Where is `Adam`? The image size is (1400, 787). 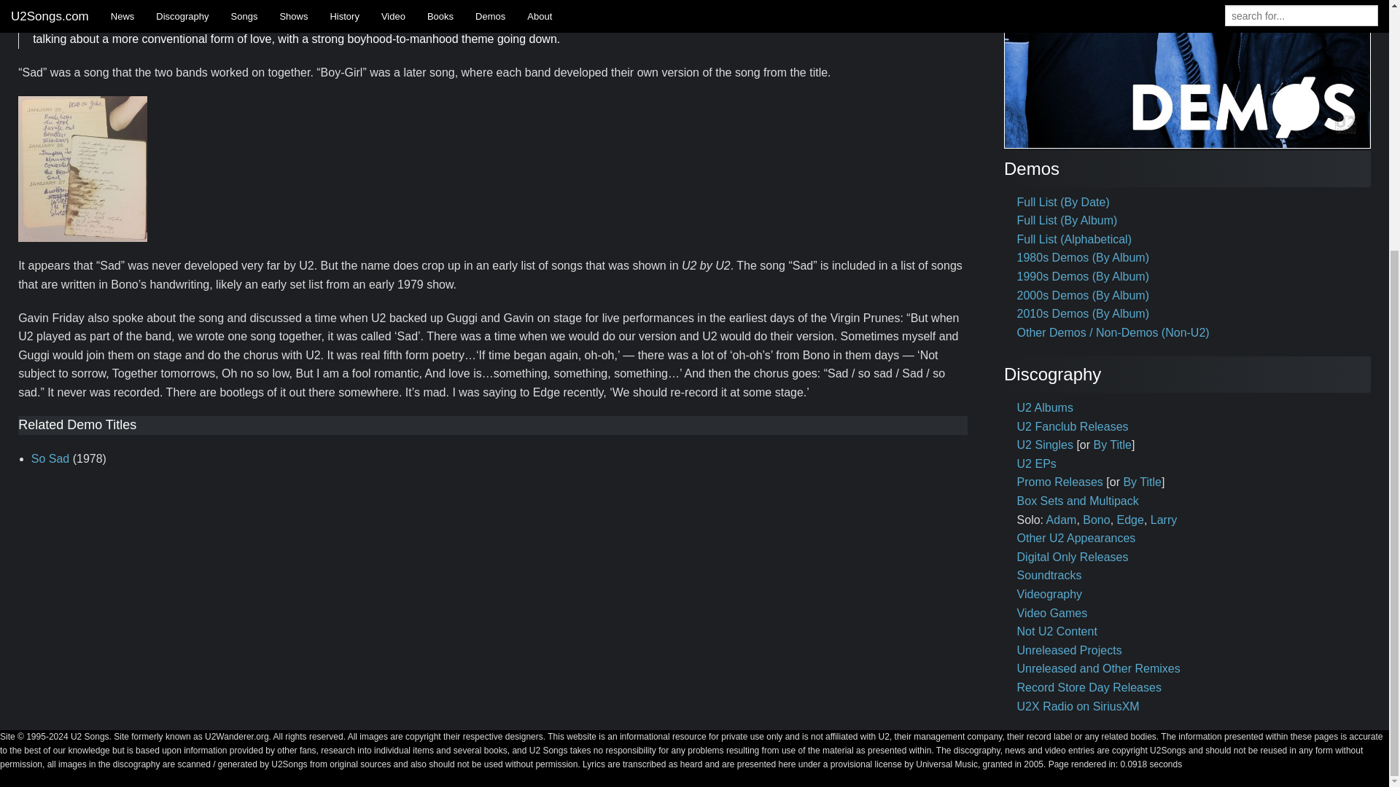
Adam is located at coordinates (1061, 520).